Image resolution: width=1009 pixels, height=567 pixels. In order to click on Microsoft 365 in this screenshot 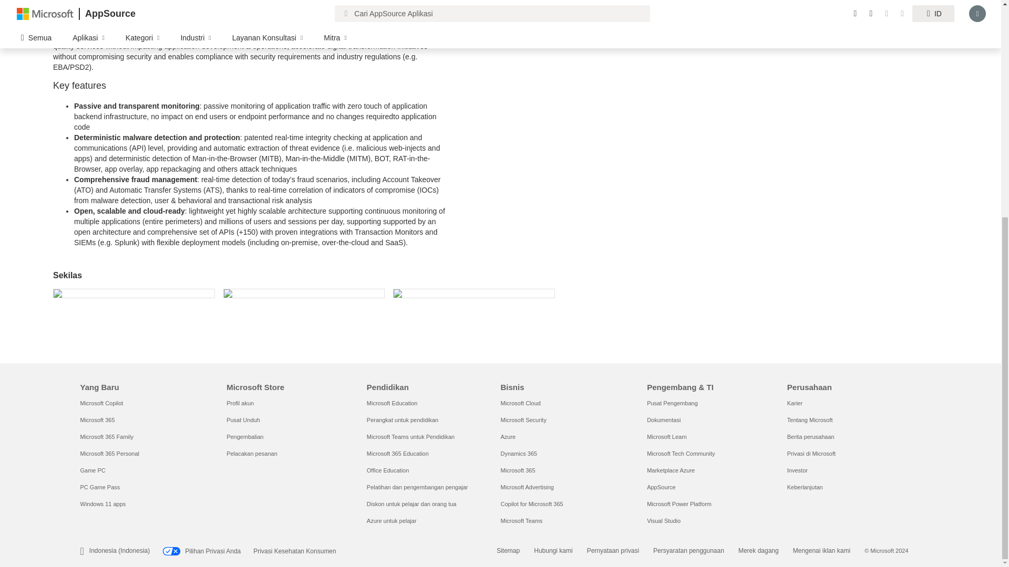, I will do `click(97, 419)`.